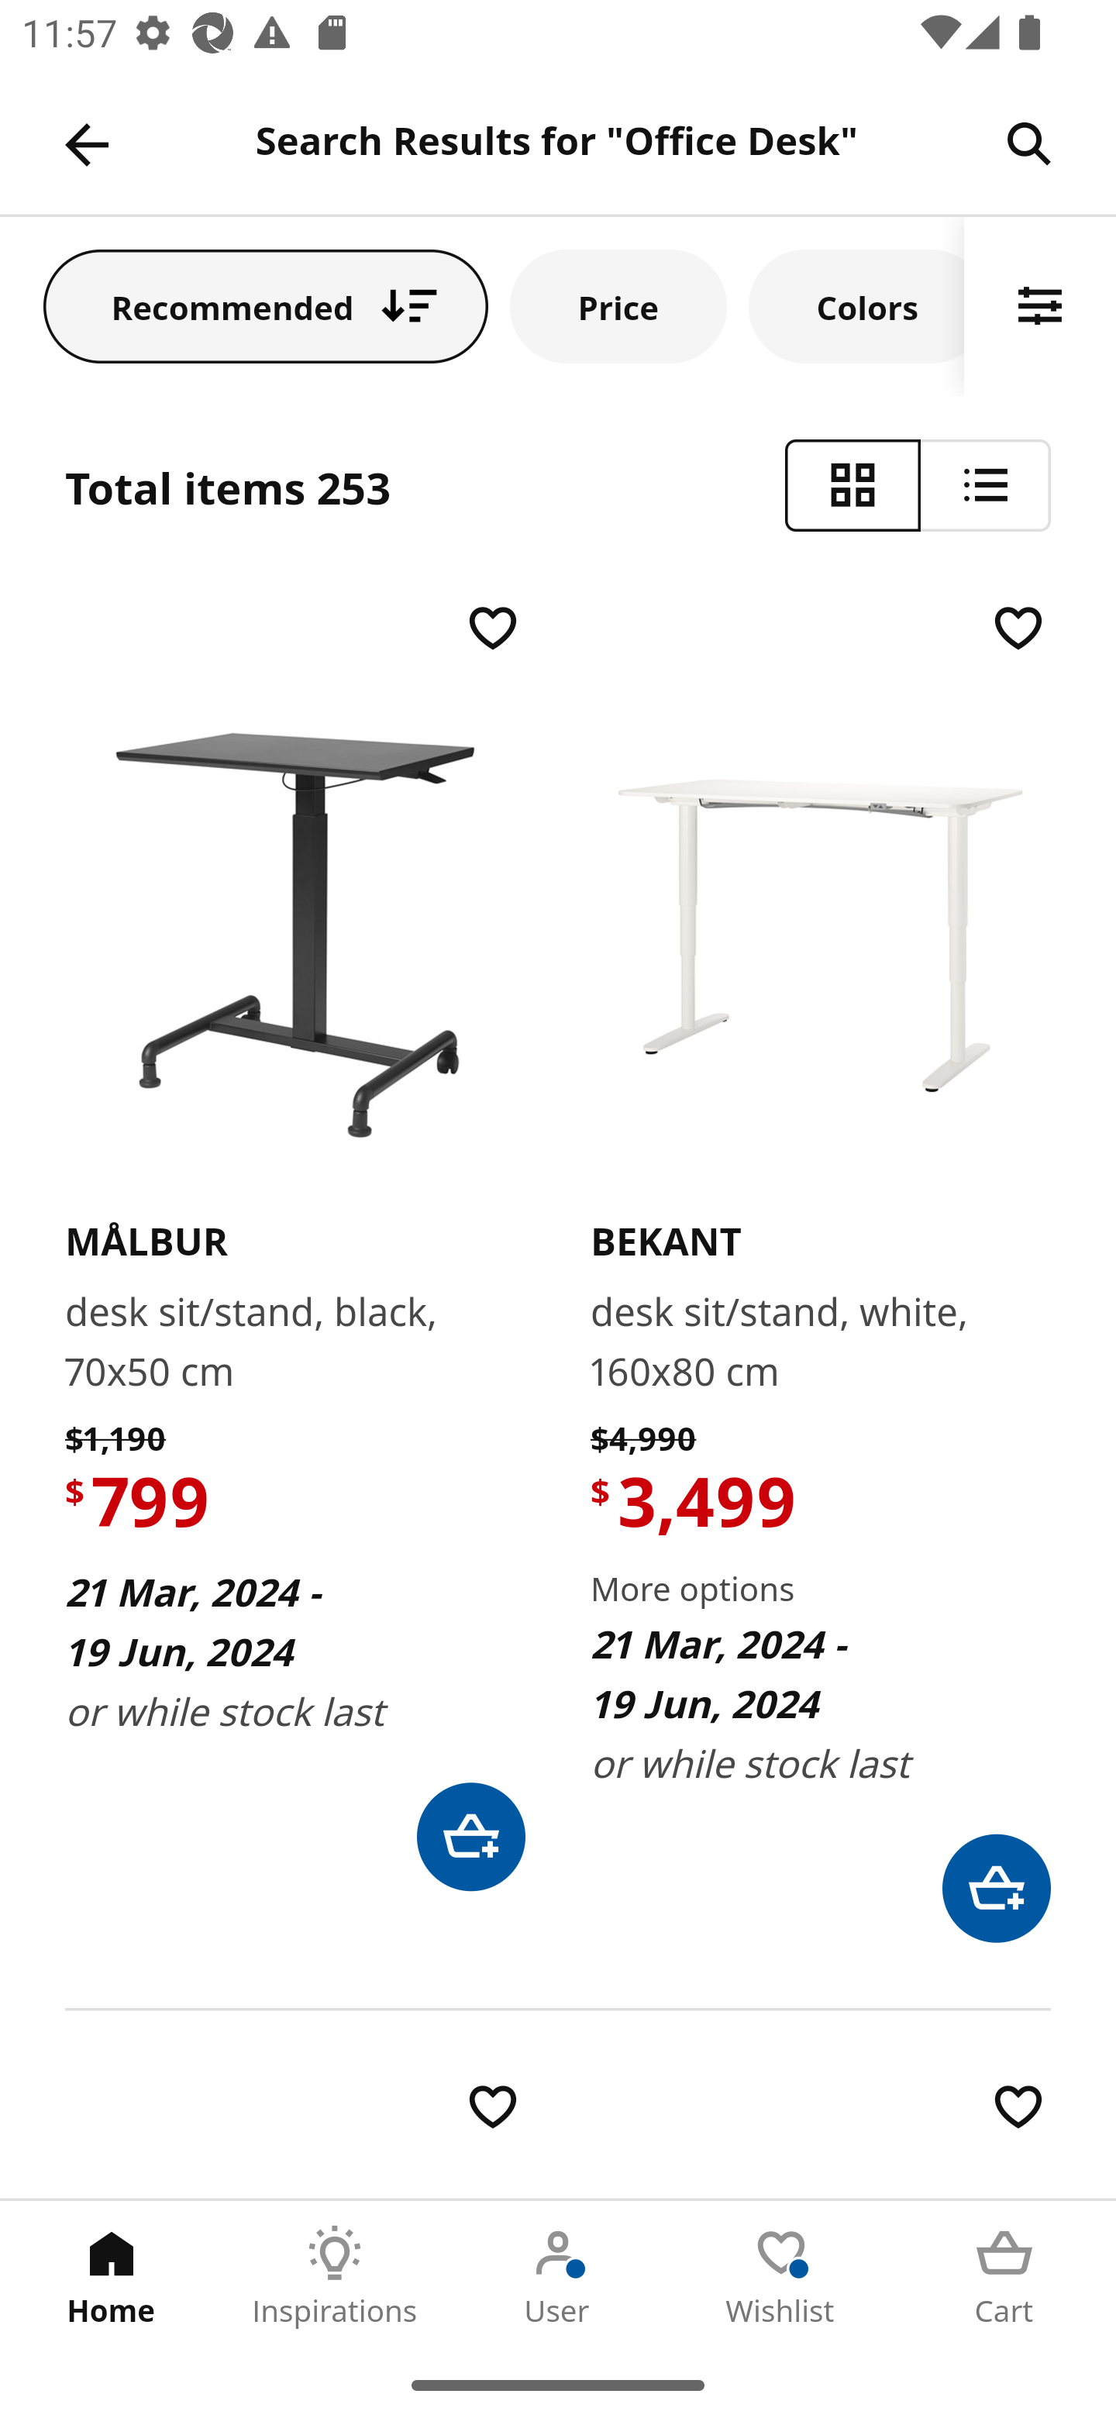 The height and width of the screenshot is (2418, 1116). Describe the element at coordinates (856, 305) in the screenshot. I see `Colors` at that location.